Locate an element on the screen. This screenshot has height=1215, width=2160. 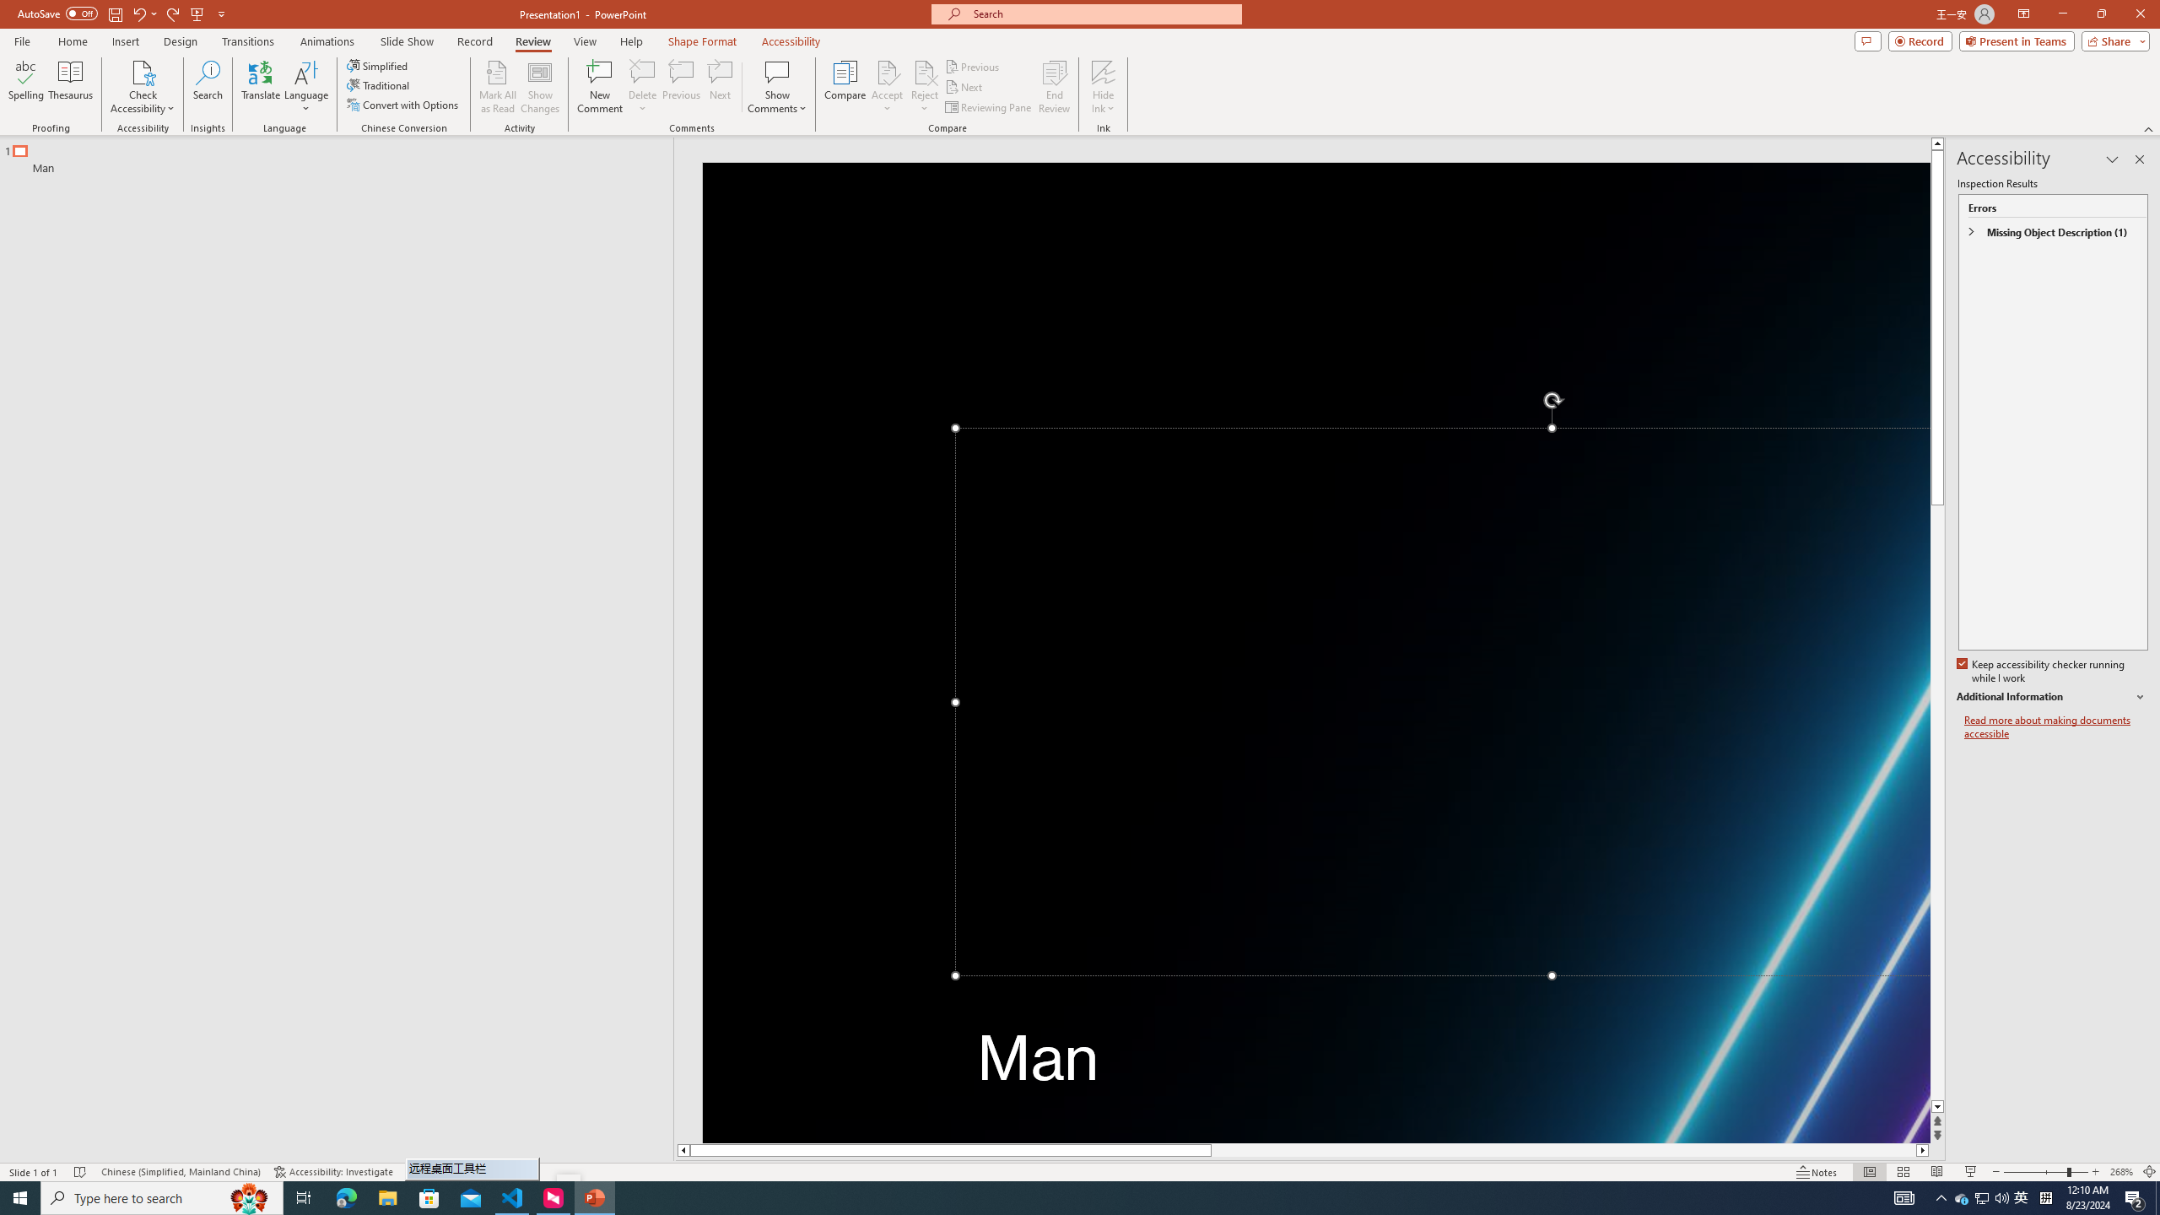
New Comment is located at coordinates (599, 87).